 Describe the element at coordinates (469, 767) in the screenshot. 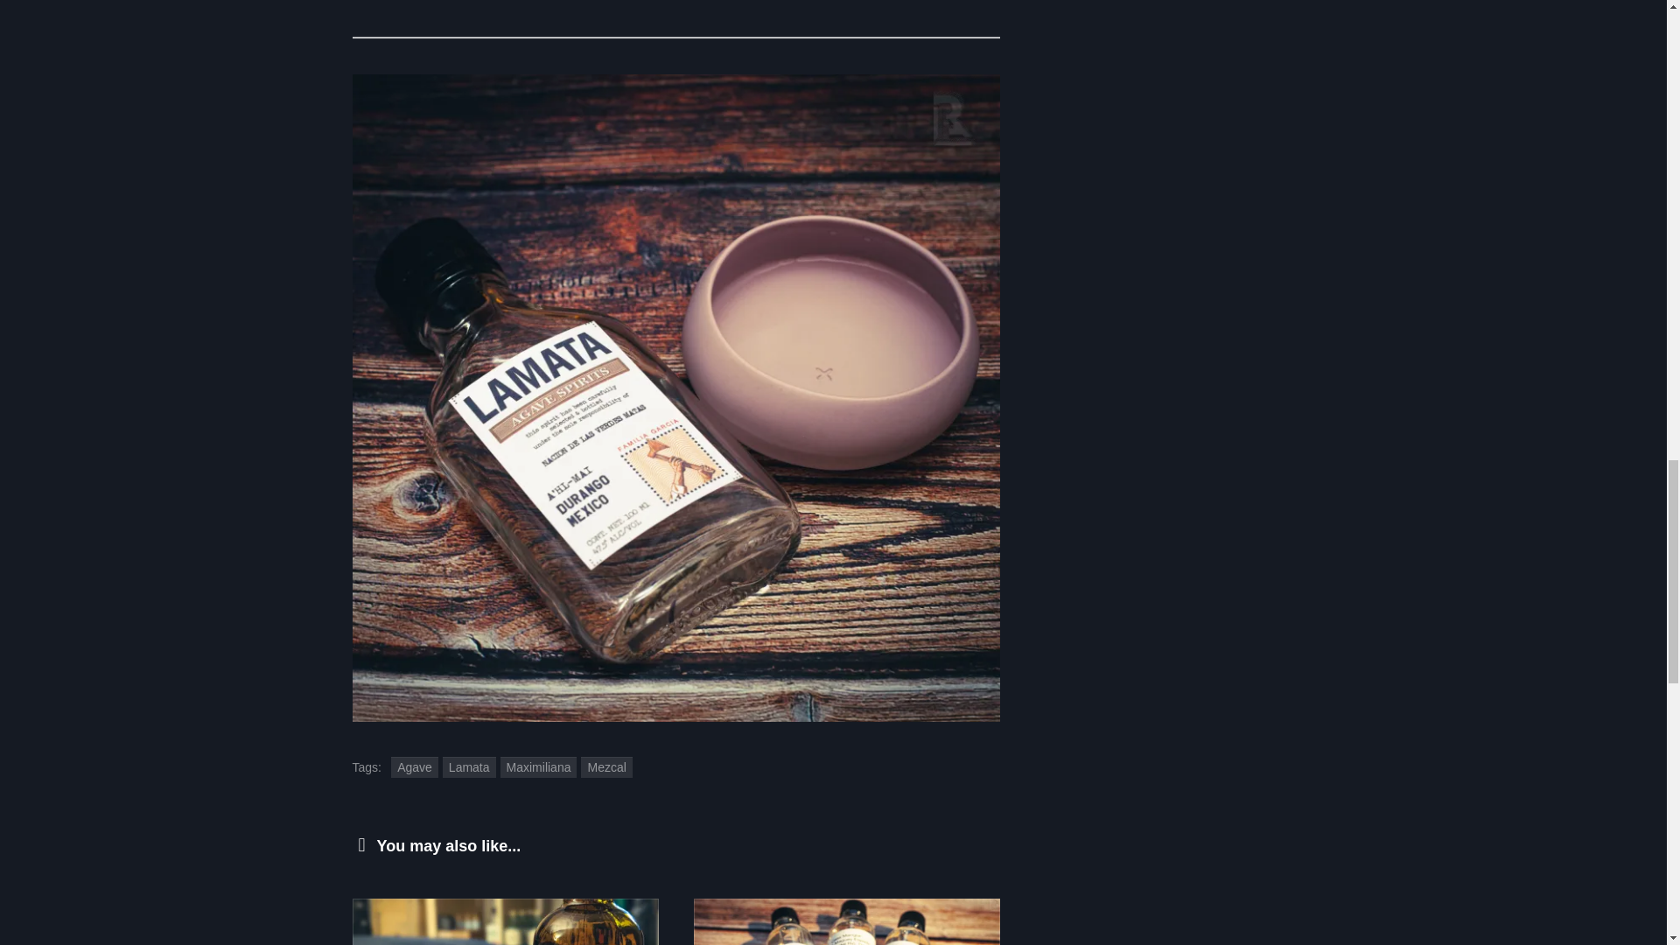

I see `Lamata` at that location.